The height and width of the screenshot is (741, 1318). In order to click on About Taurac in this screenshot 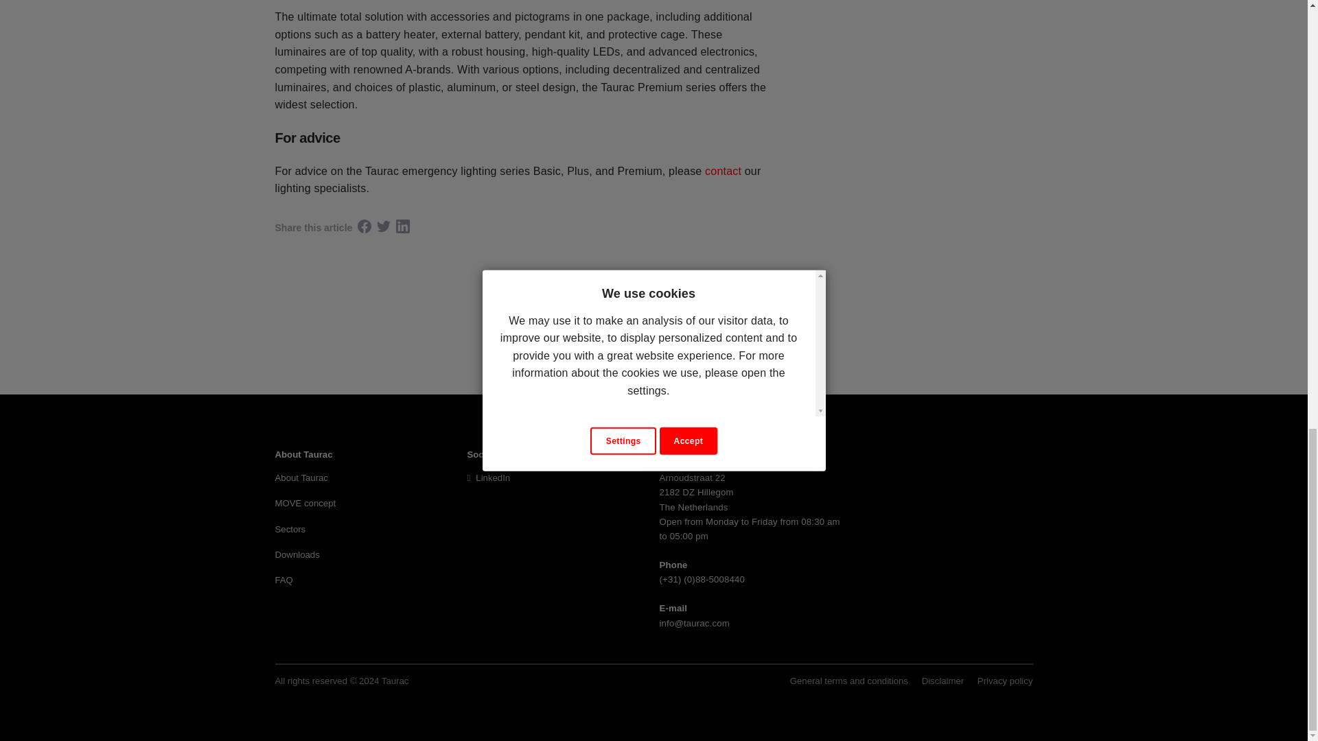, I will do `click(301, 478)`.